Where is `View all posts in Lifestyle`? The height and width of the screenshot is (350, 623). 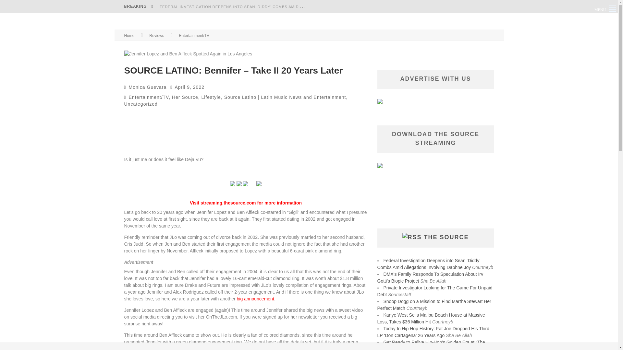 View all posts in Lifestyle is located at coordinates (211, 97).